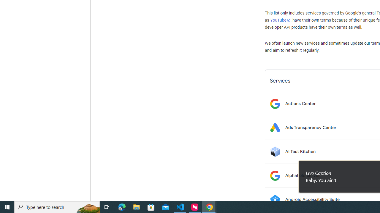  What do you see at coordinates (275, 104) in the screenshot?
I see `Logo for Actions Center` at bounding box center [275, 104].